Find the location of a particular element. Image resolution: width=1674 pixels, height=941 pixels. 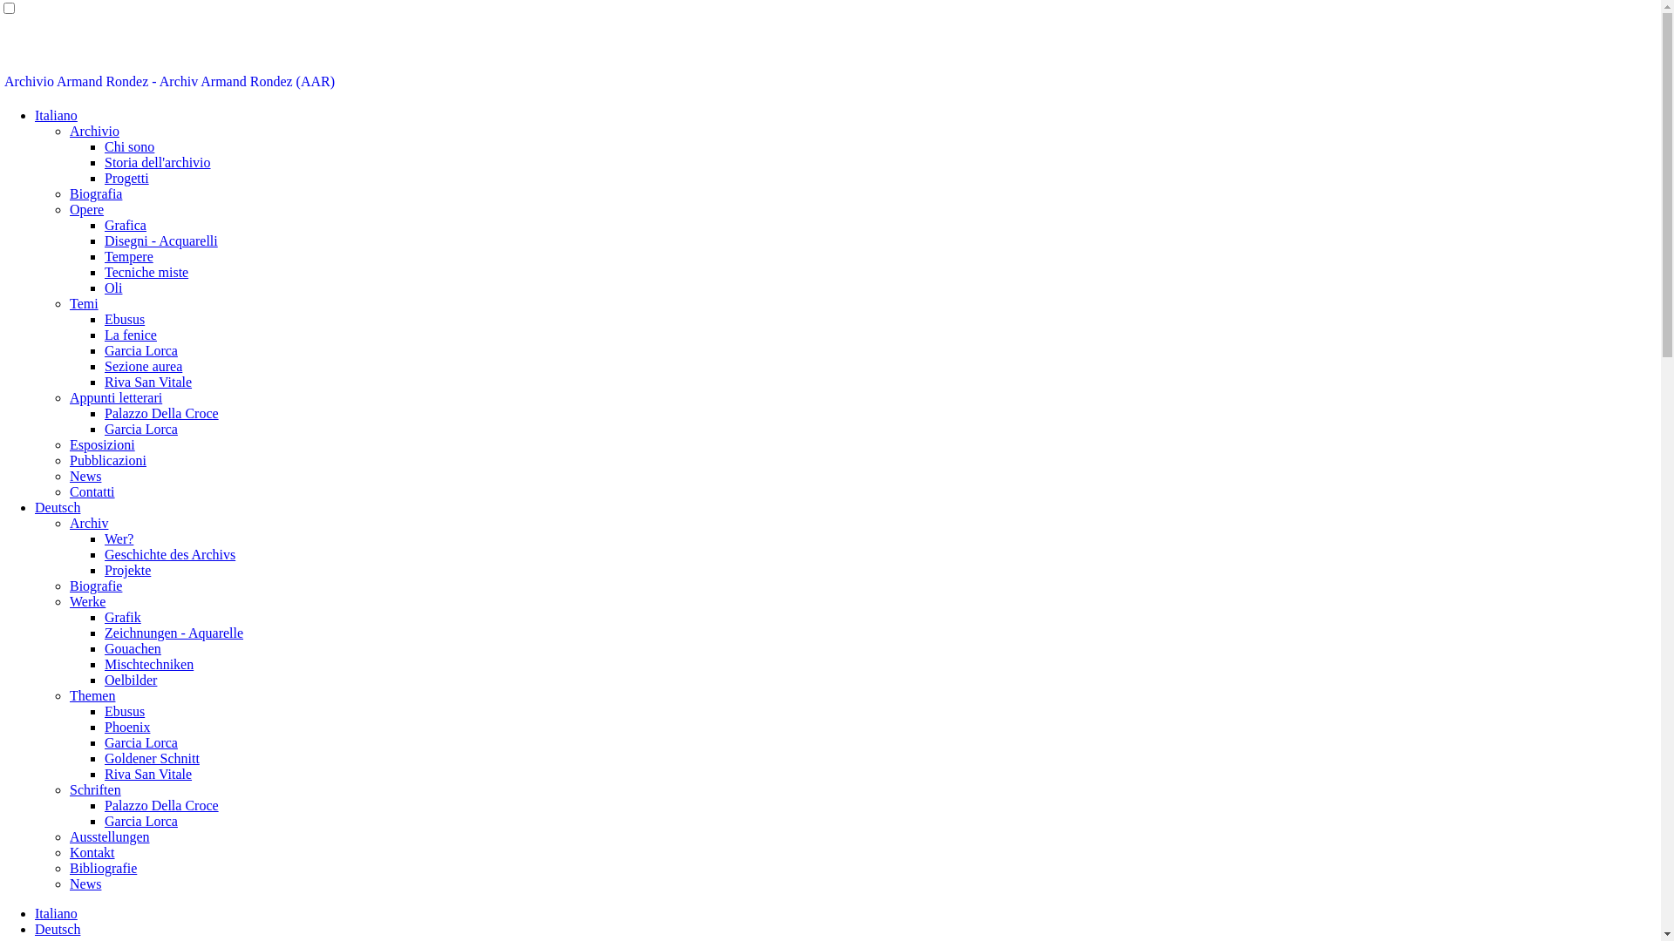

Biografia is located at coordinates (96, 193).